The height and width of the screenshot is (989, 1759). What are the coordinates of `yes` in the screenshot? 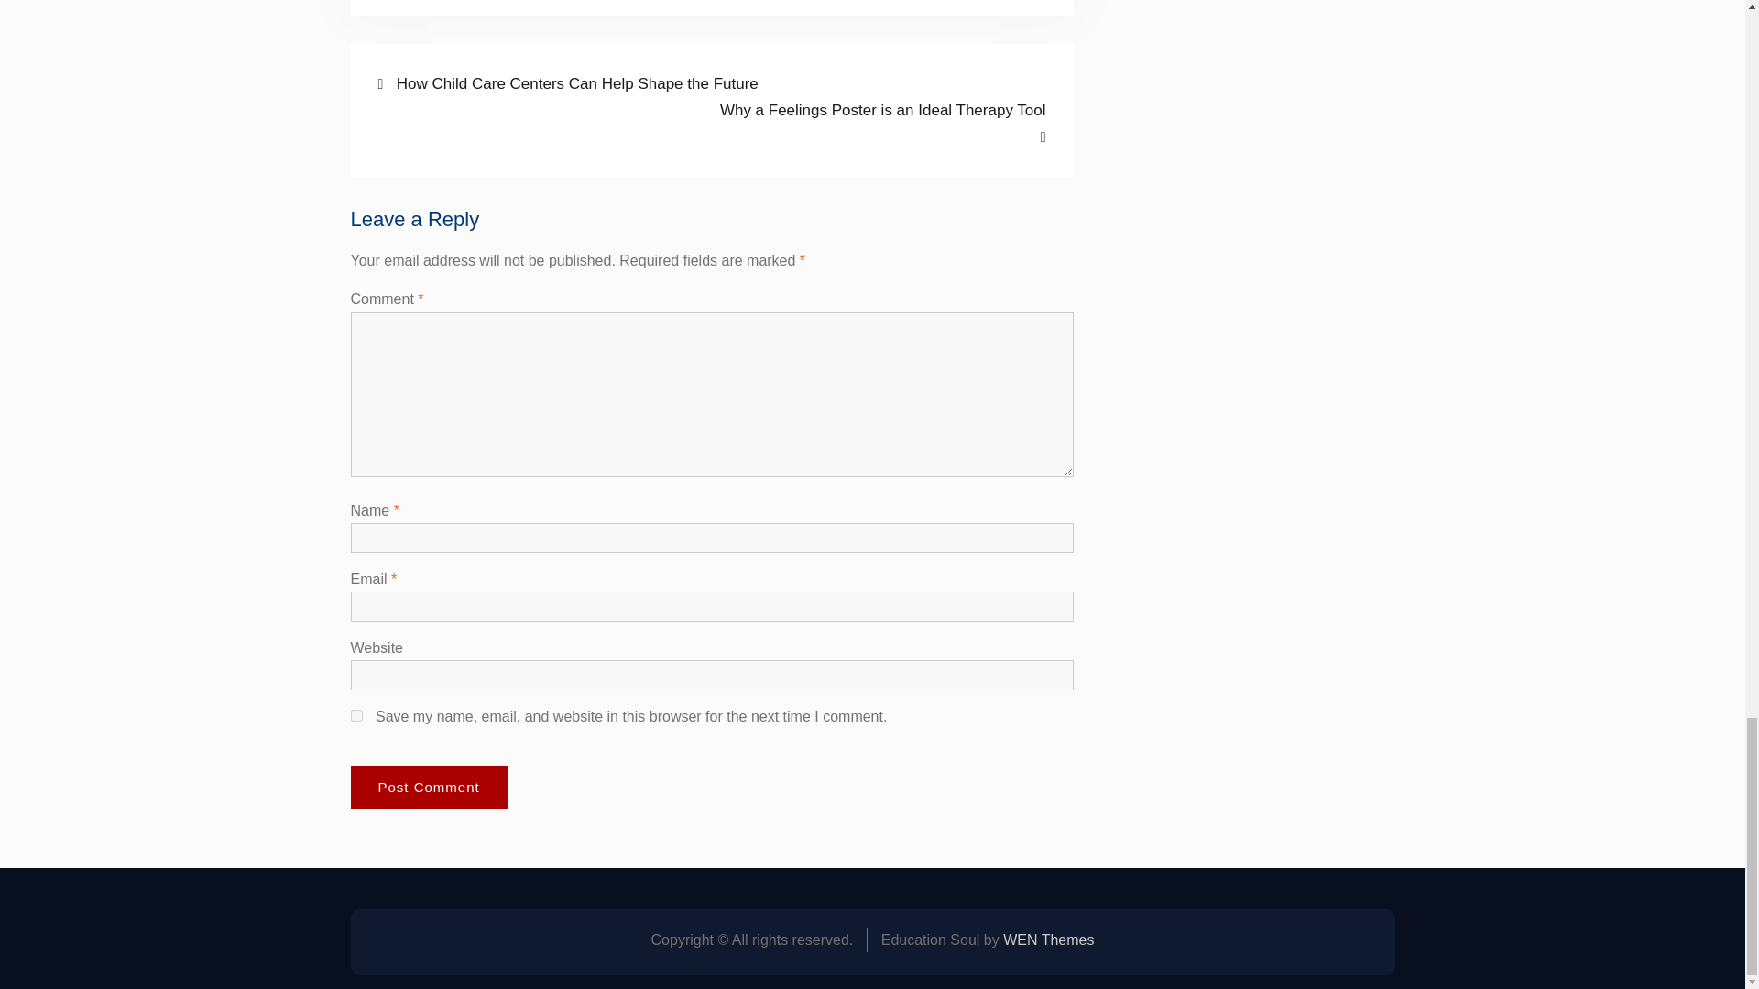 It's located at (428, 788).